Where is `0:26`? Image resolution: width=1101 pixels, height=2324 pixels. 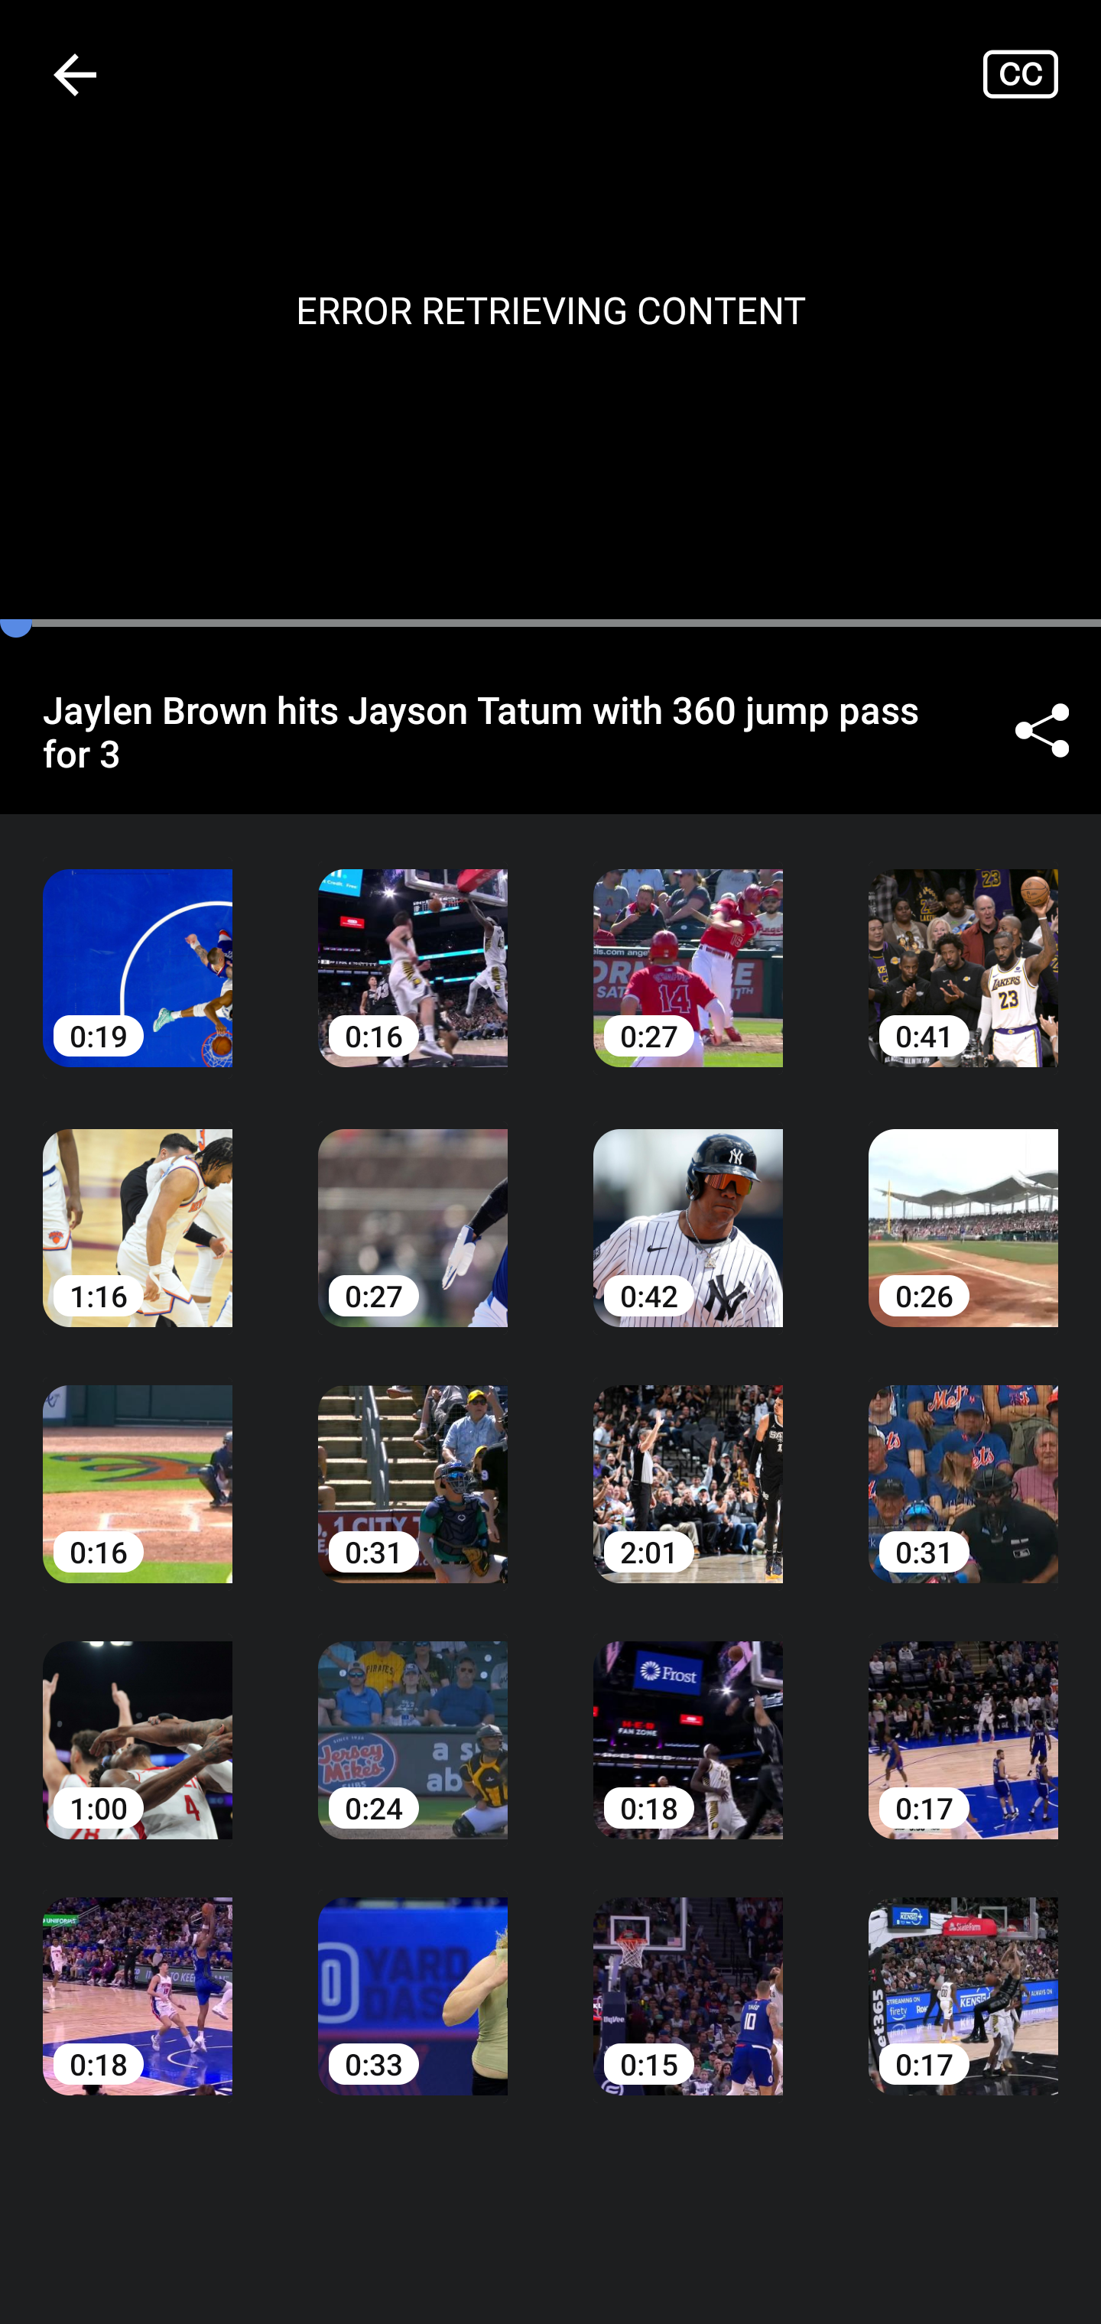
0:26 is located at coordinates (963, 1206).